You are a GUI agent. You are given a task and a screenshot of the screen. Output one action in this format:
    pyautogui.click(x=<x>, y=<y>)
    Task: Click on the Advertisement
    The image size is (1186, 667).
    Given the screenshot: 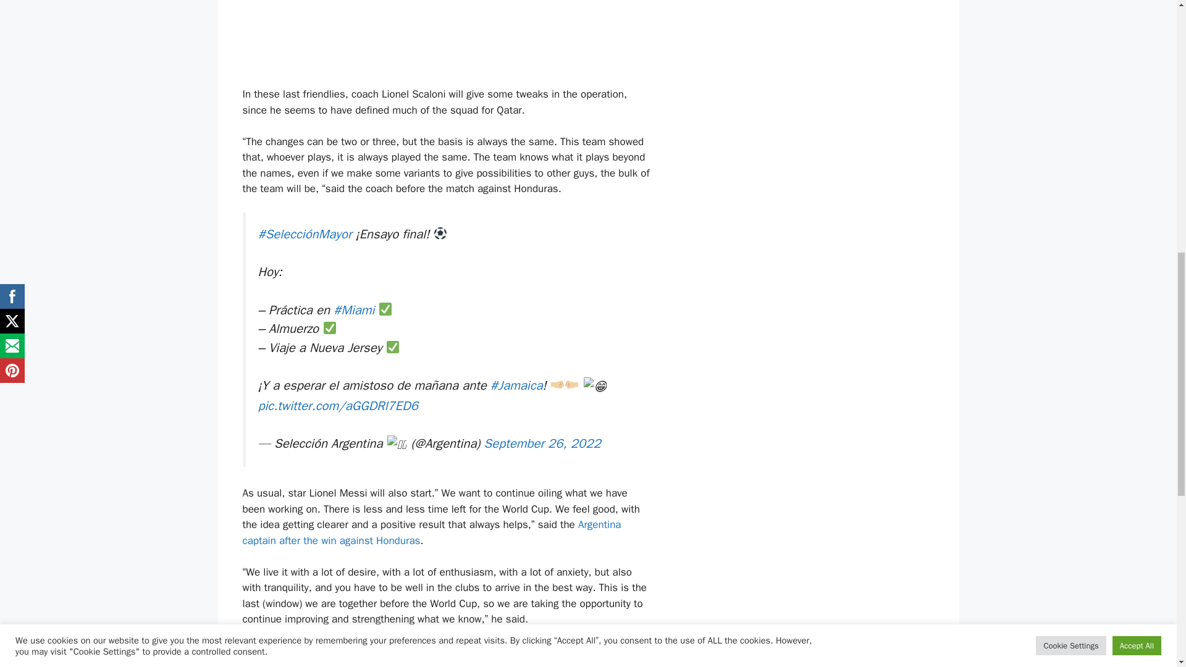 What is the action you would take?
    pyautogui.click(x=446, y=41)
    